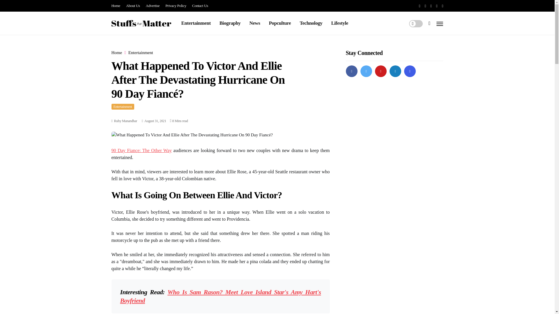 This screenshot has height=314, width=559. Describe the element at coordinates (196, 23) in the screenshot. I see `Entertainment` at that location.